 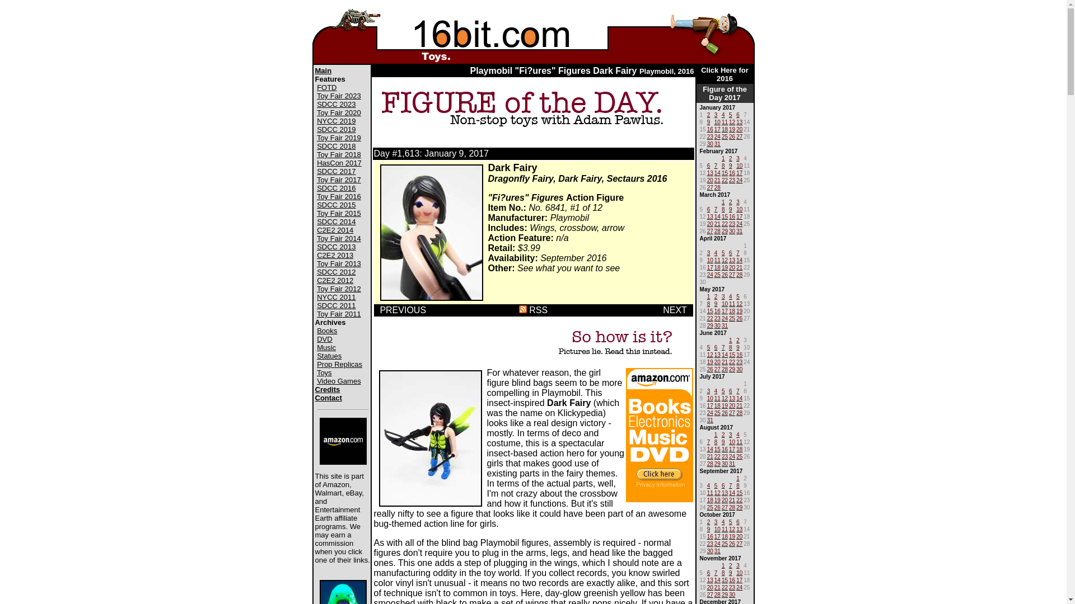 I want to click on 22, so click(x=710, y=318).